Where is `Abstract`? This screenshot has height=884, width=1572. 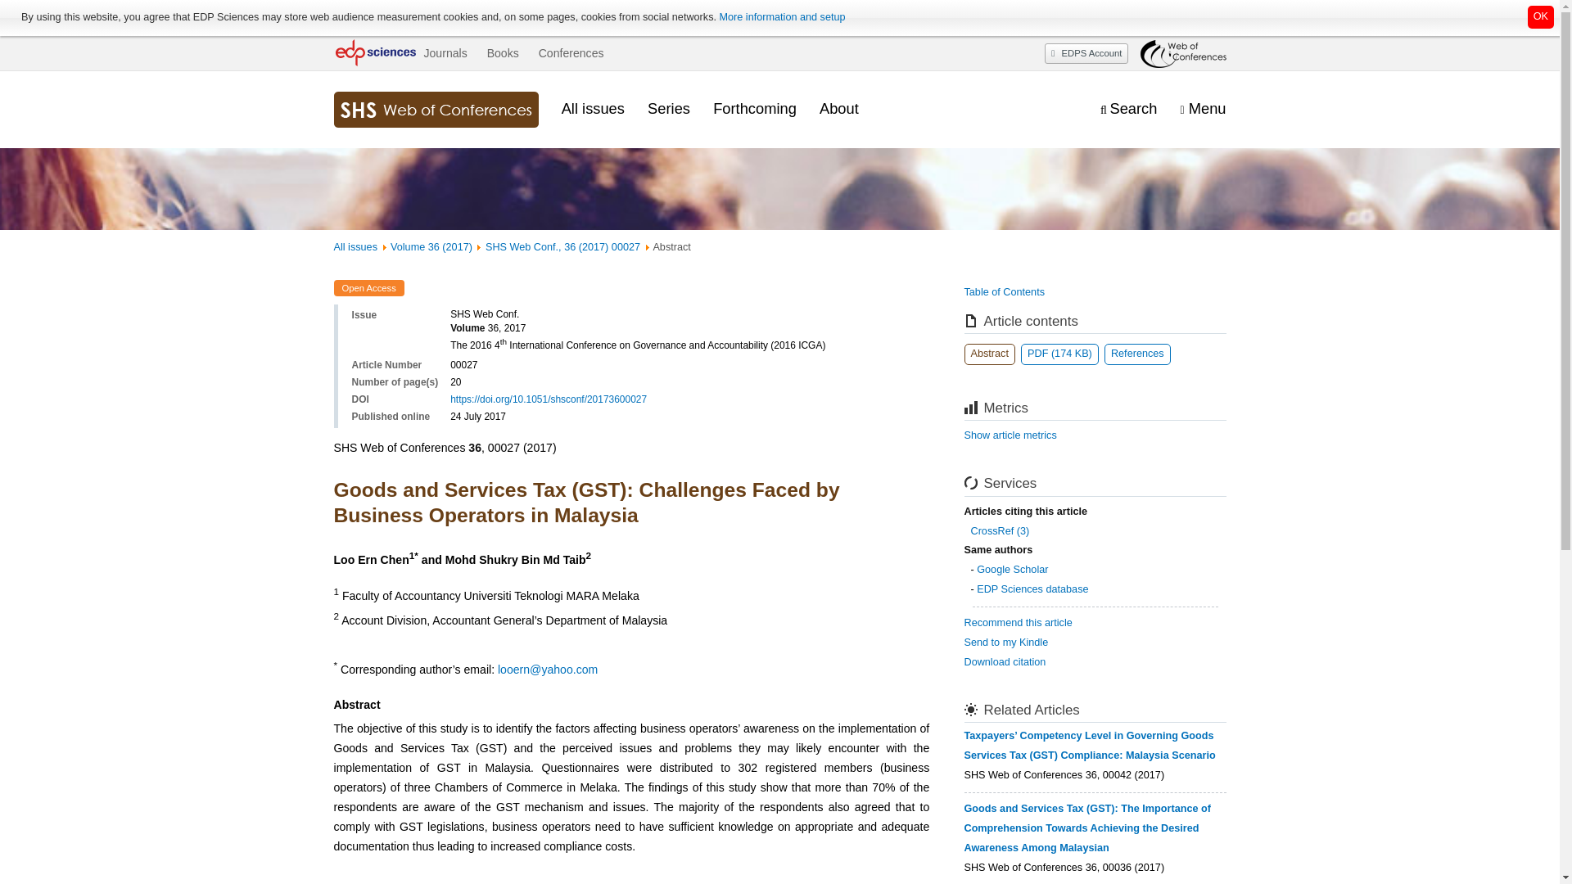 Abstract is located at coordinates (990, 354).